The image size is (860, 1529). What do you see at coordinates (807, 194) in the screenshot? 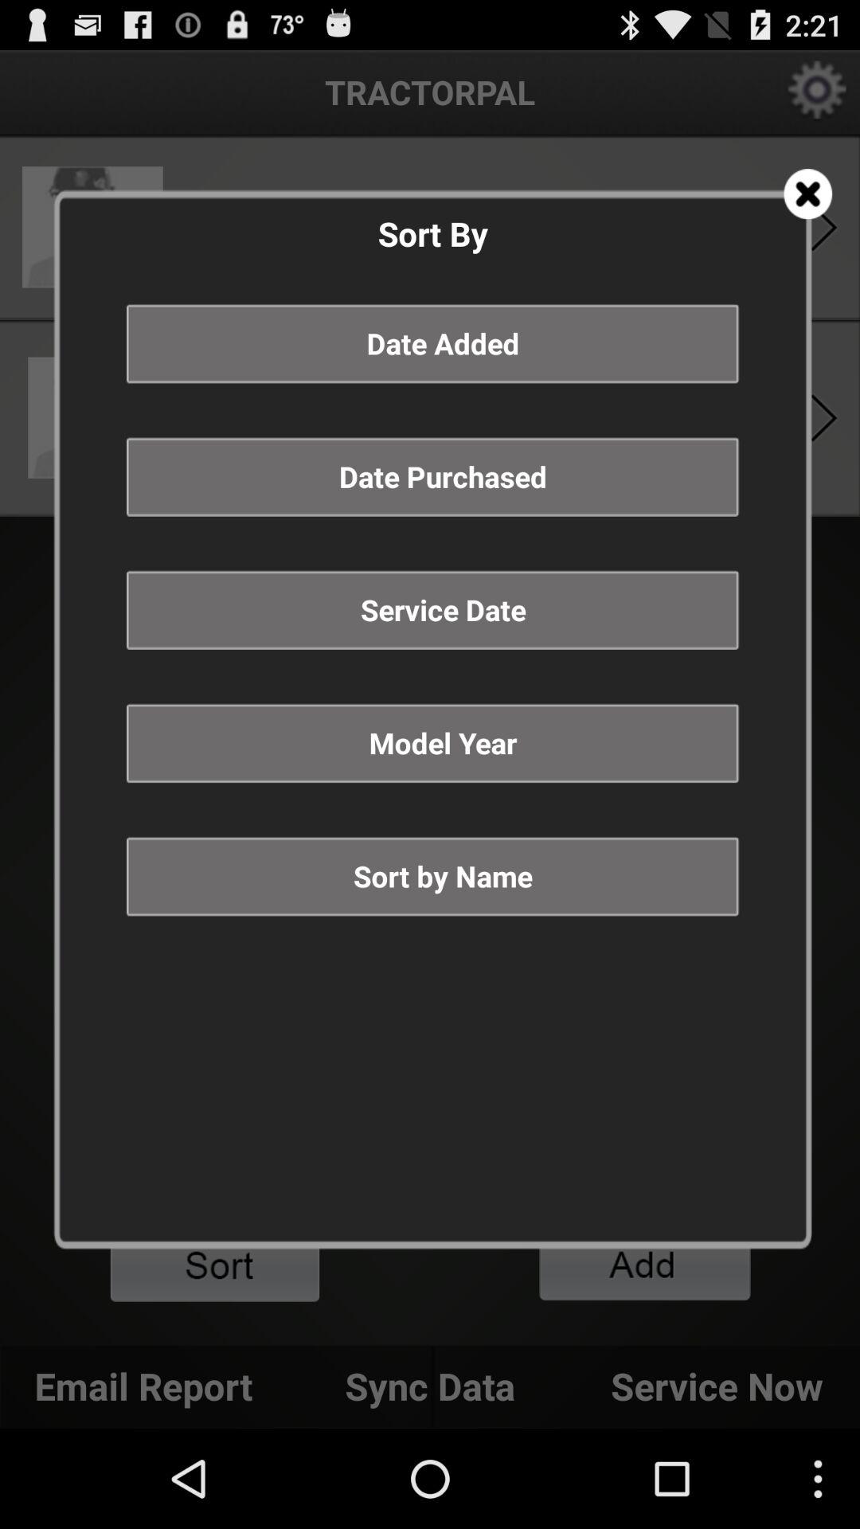
I see `turn off app to the right of sort by item` at bounding box center [807, 194].